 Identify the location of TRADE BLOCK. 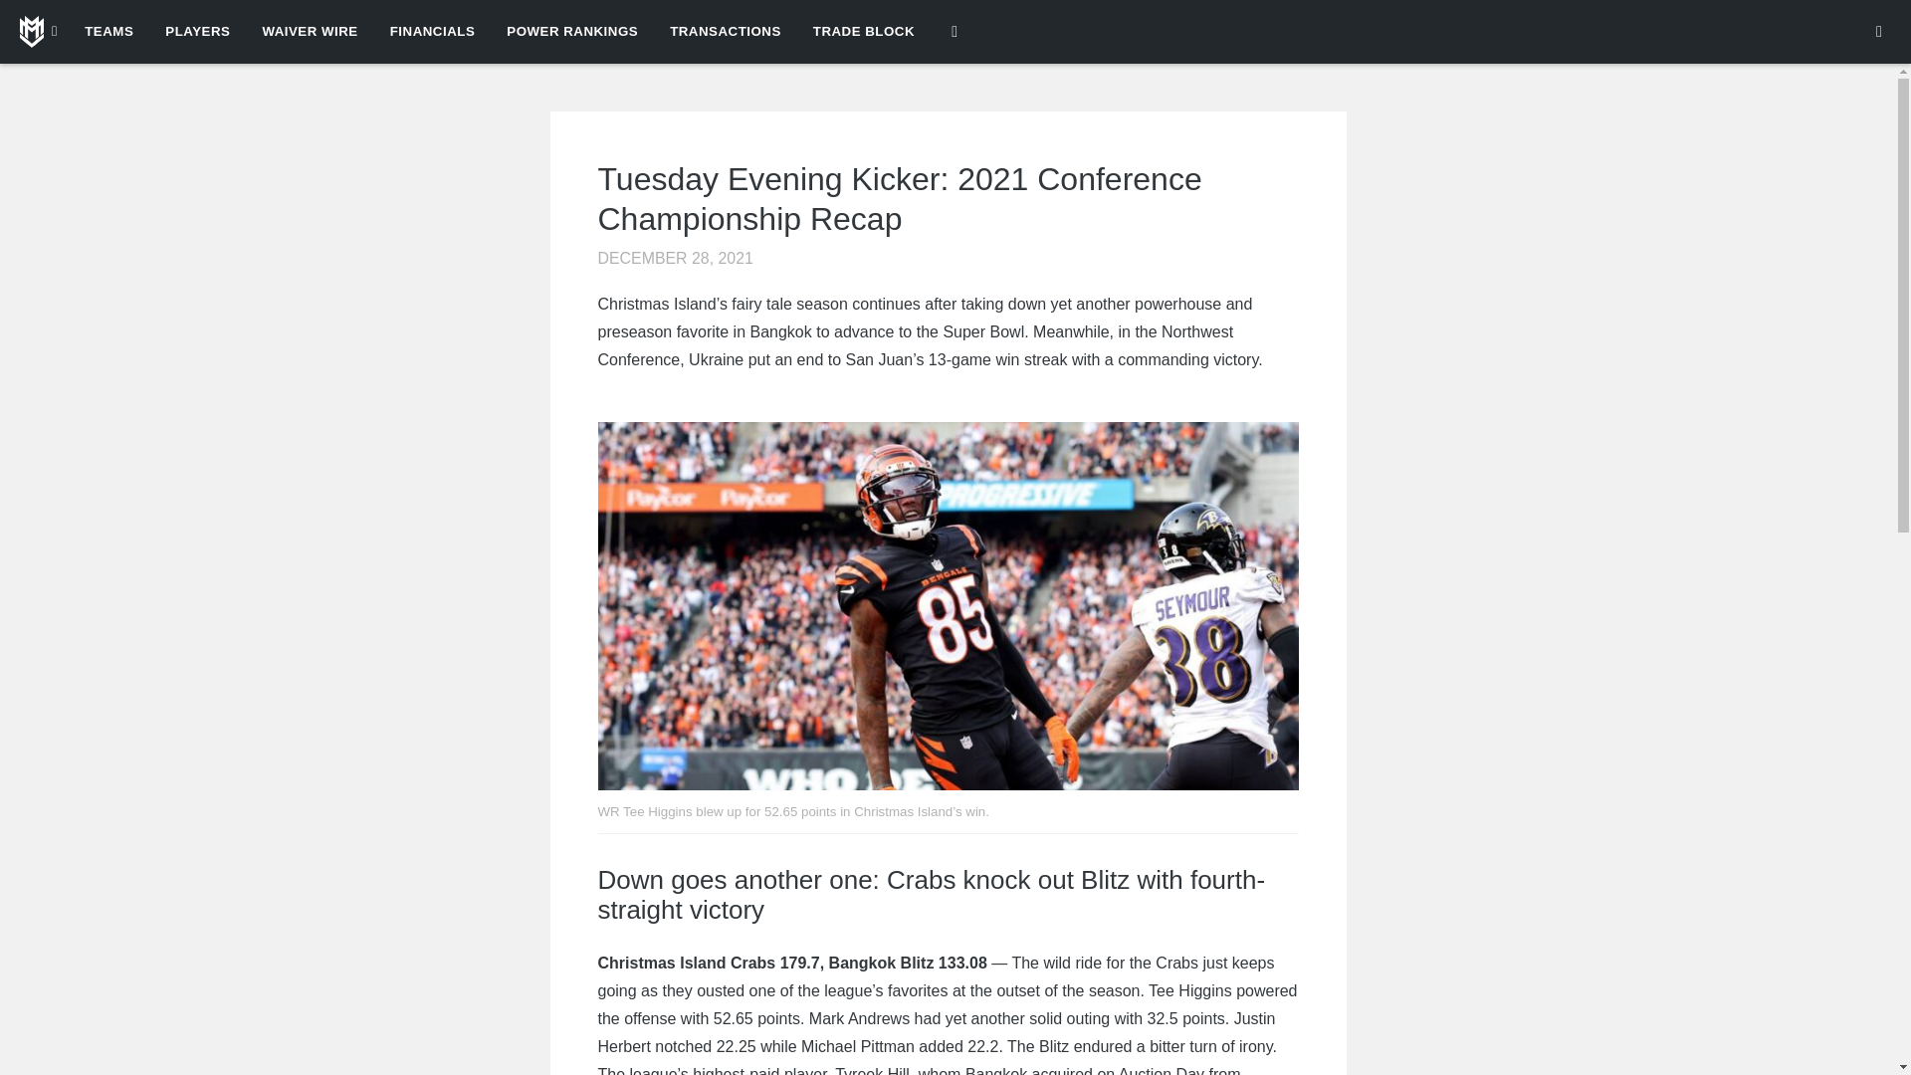
(864, 32).